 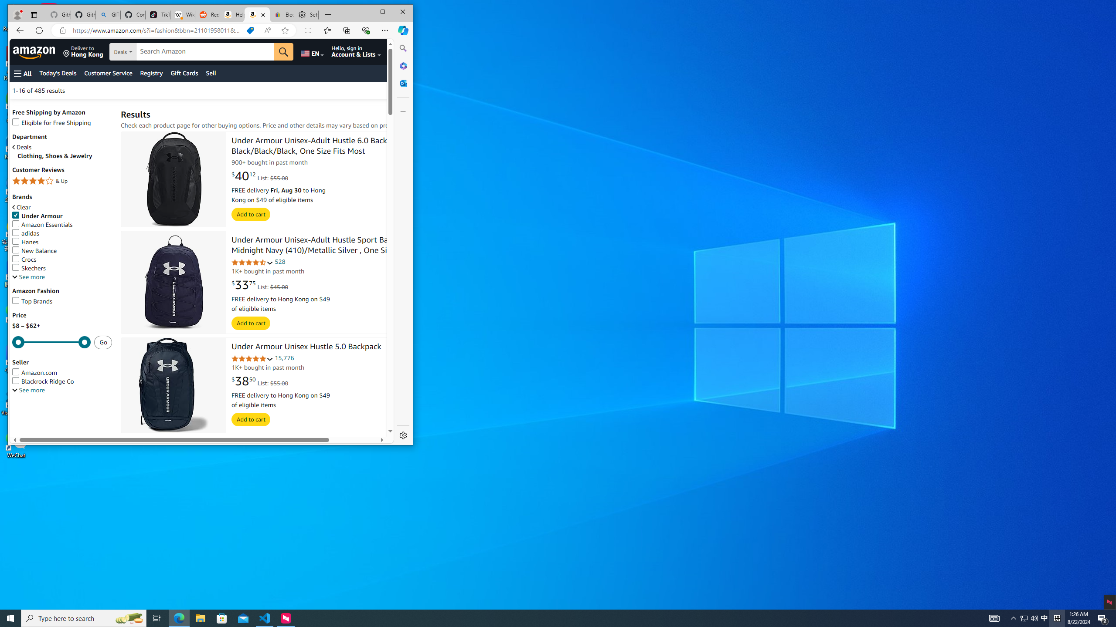 I want to click on Amazon.com, so click(x=1045, y=618).